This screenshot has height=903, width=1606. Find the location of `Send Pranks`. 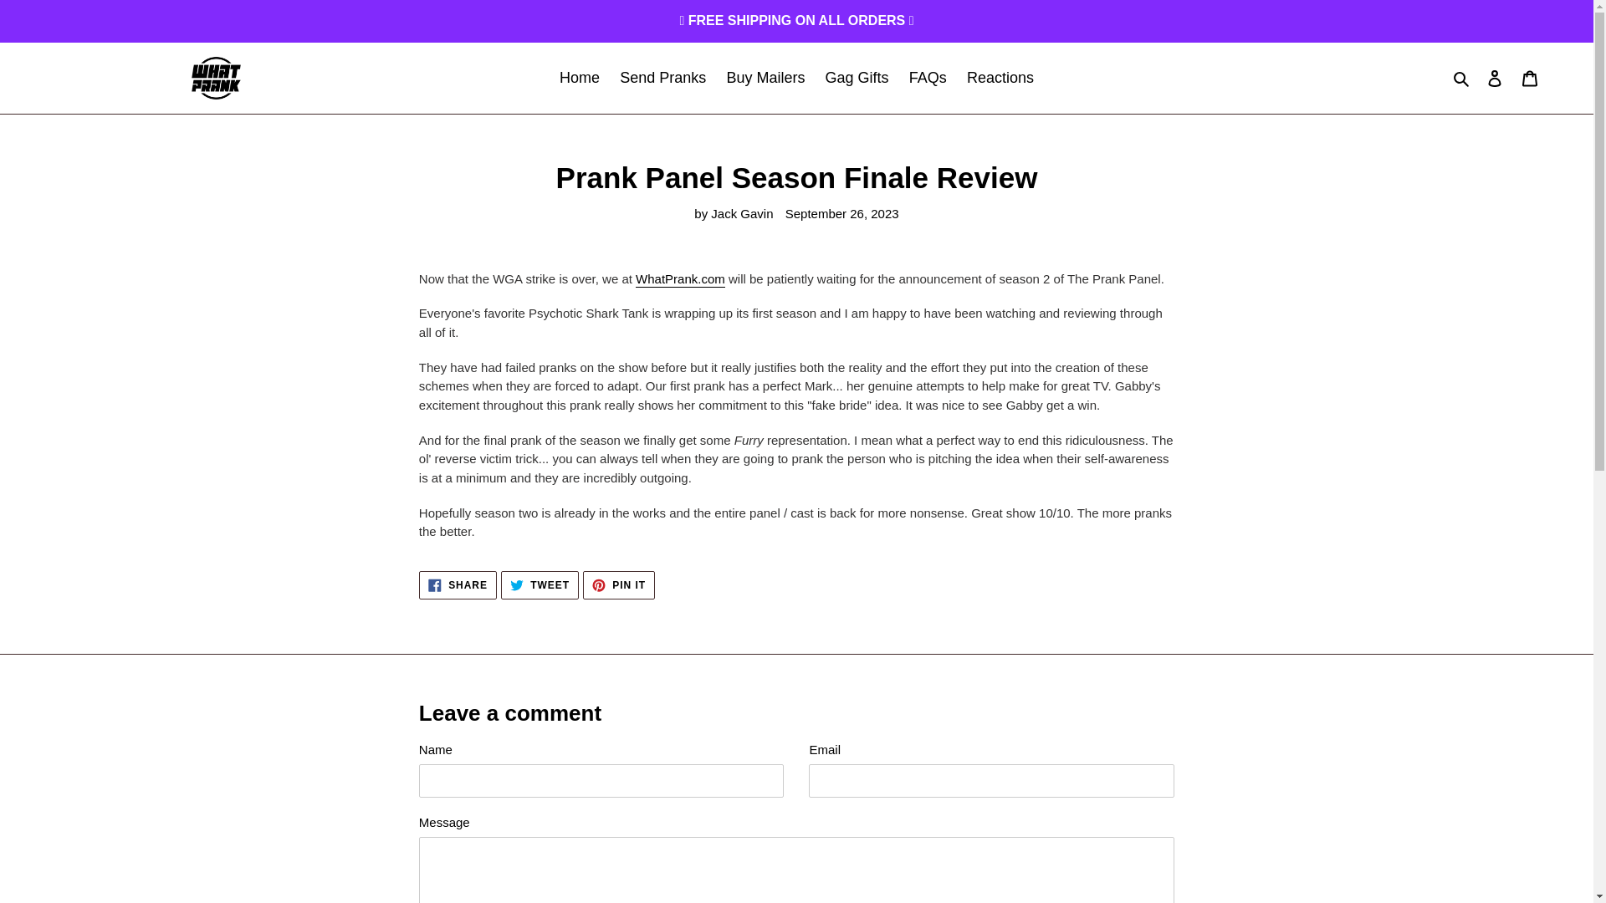

Send Pranks is located at coordinates (662, 78).